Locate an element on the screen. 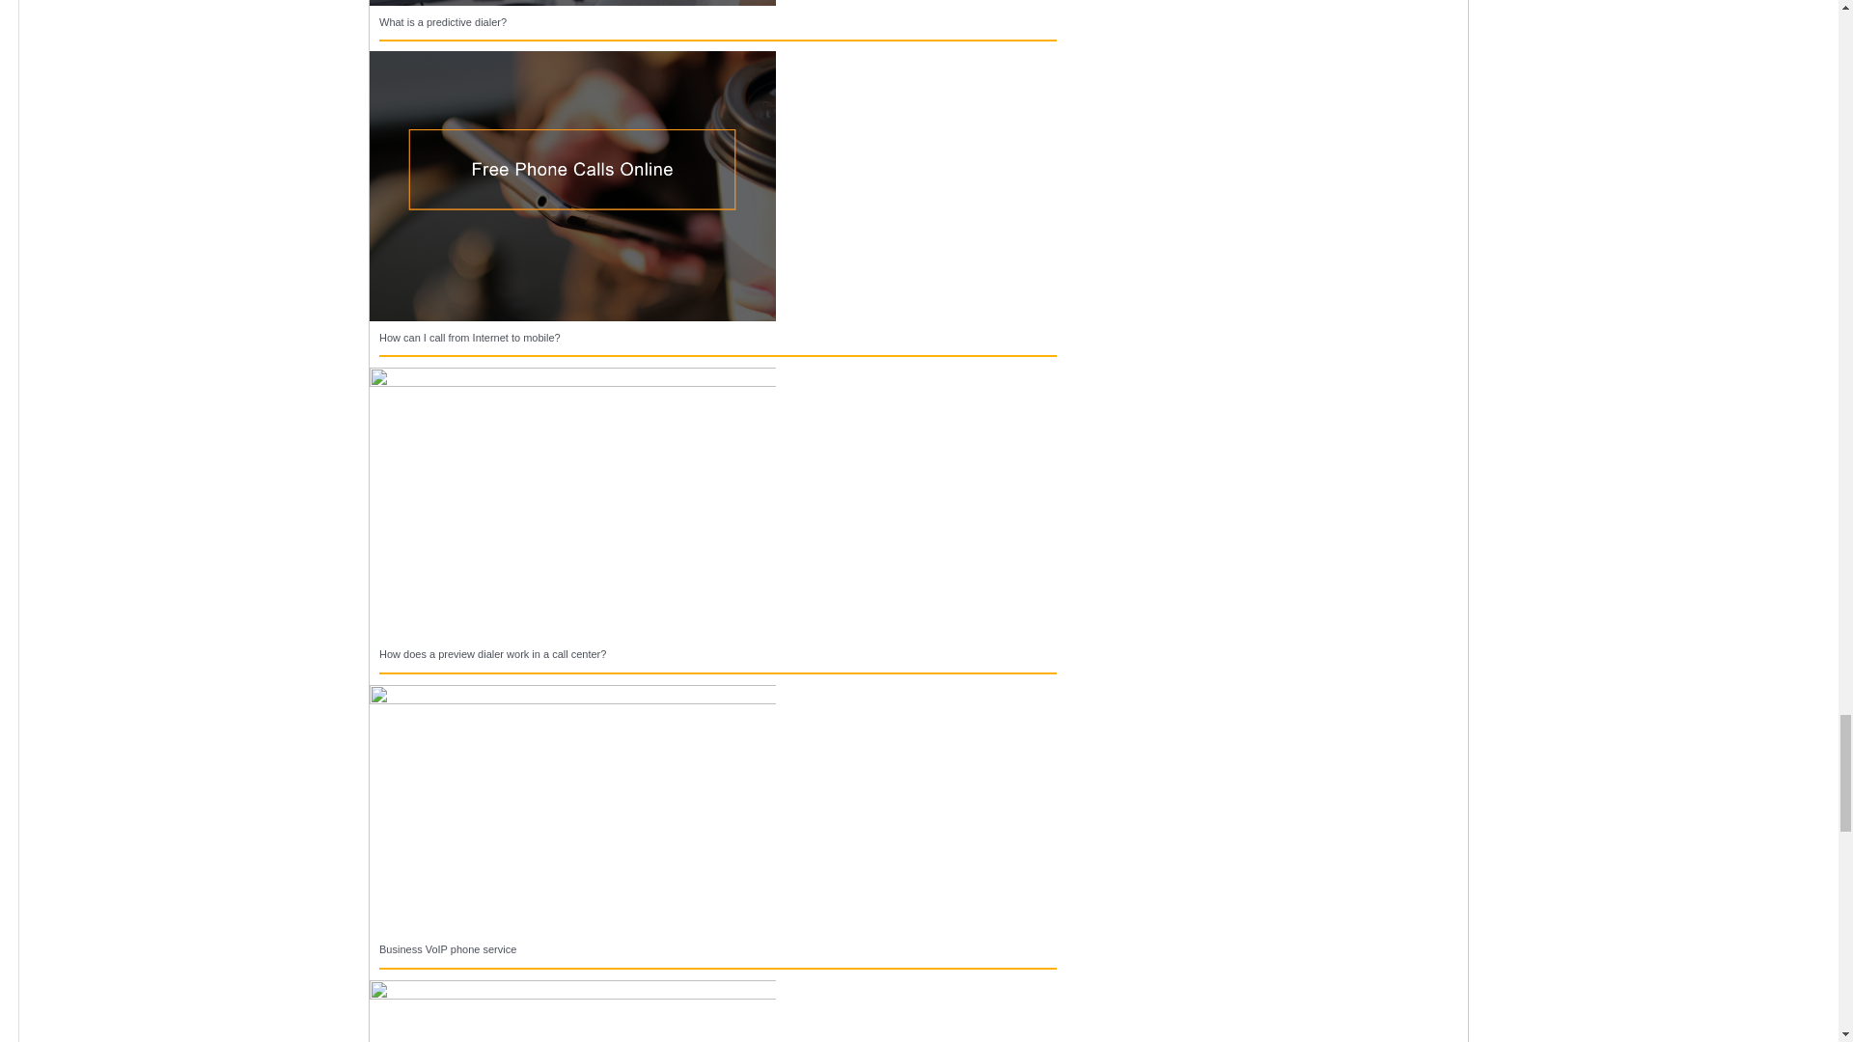 The width and height of the screenshot is (1853, 1042). Business VoIP phone service is located at coordinates (572, 807).